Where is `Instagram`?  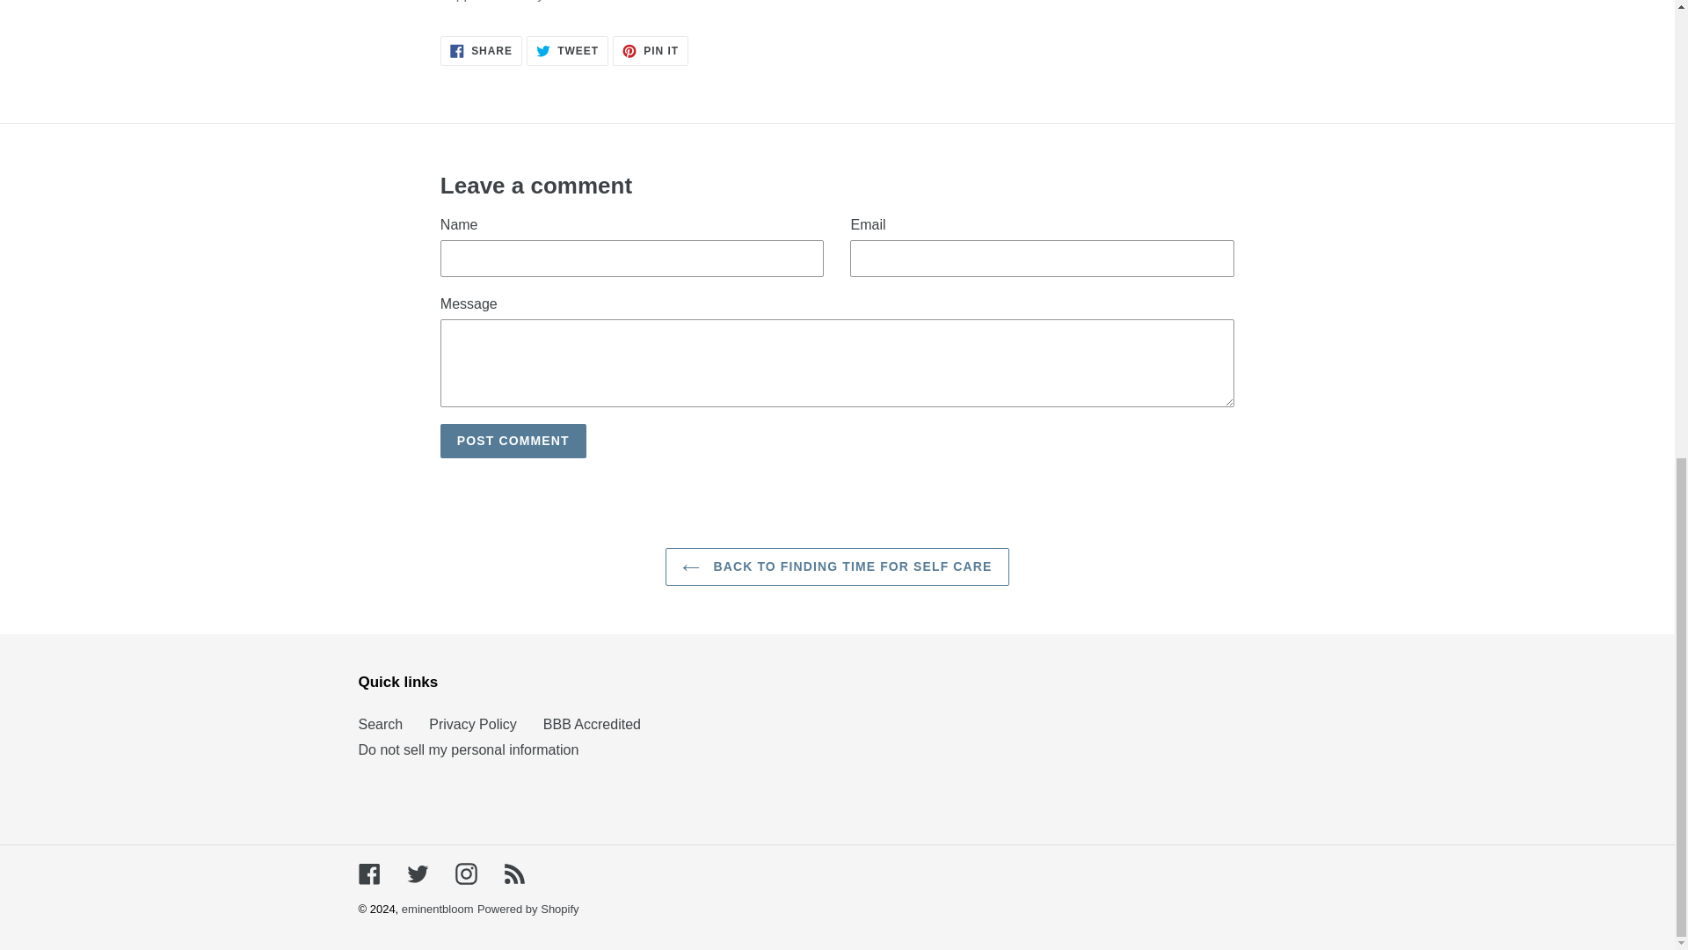 Instagram is located at coordinates (513, 873).